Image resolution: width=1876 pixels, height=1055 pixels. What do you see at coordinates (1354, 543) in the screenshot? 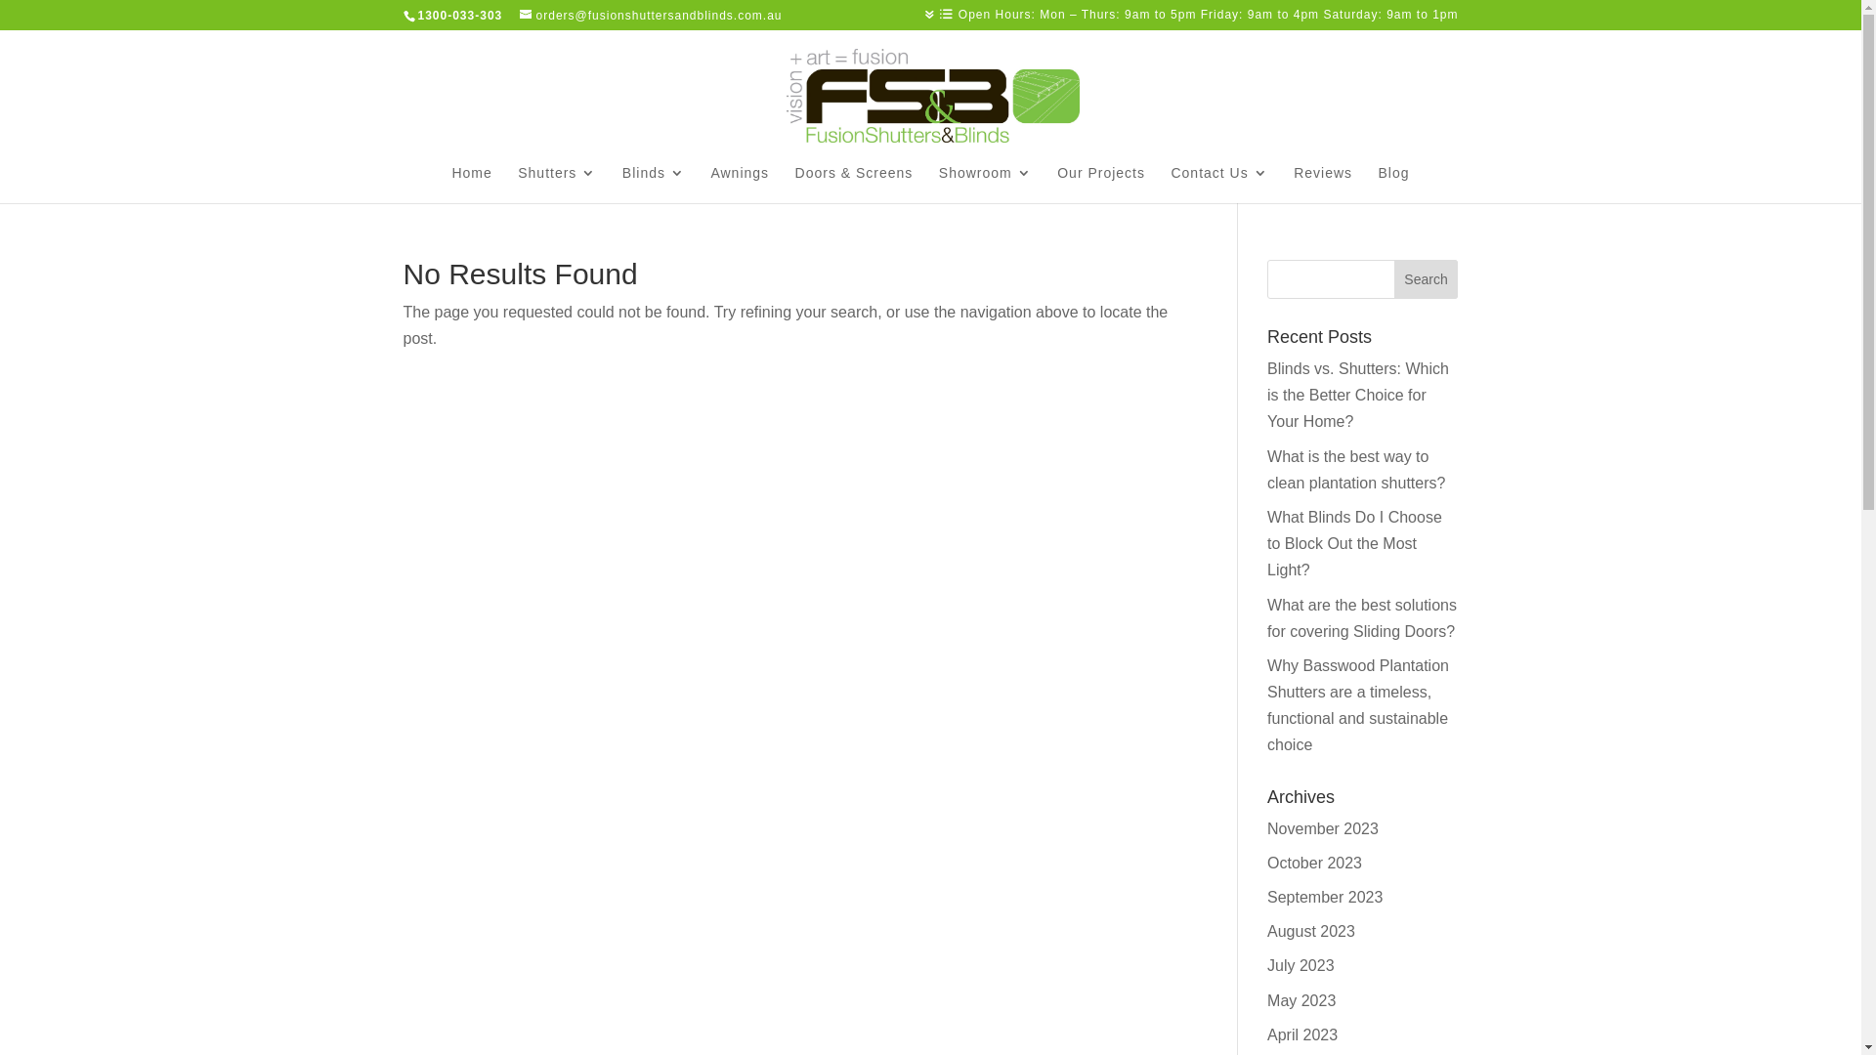
I see `What Blinds Do I Choose to Block Out the Most Light?` at bounding box center [1354, 543].